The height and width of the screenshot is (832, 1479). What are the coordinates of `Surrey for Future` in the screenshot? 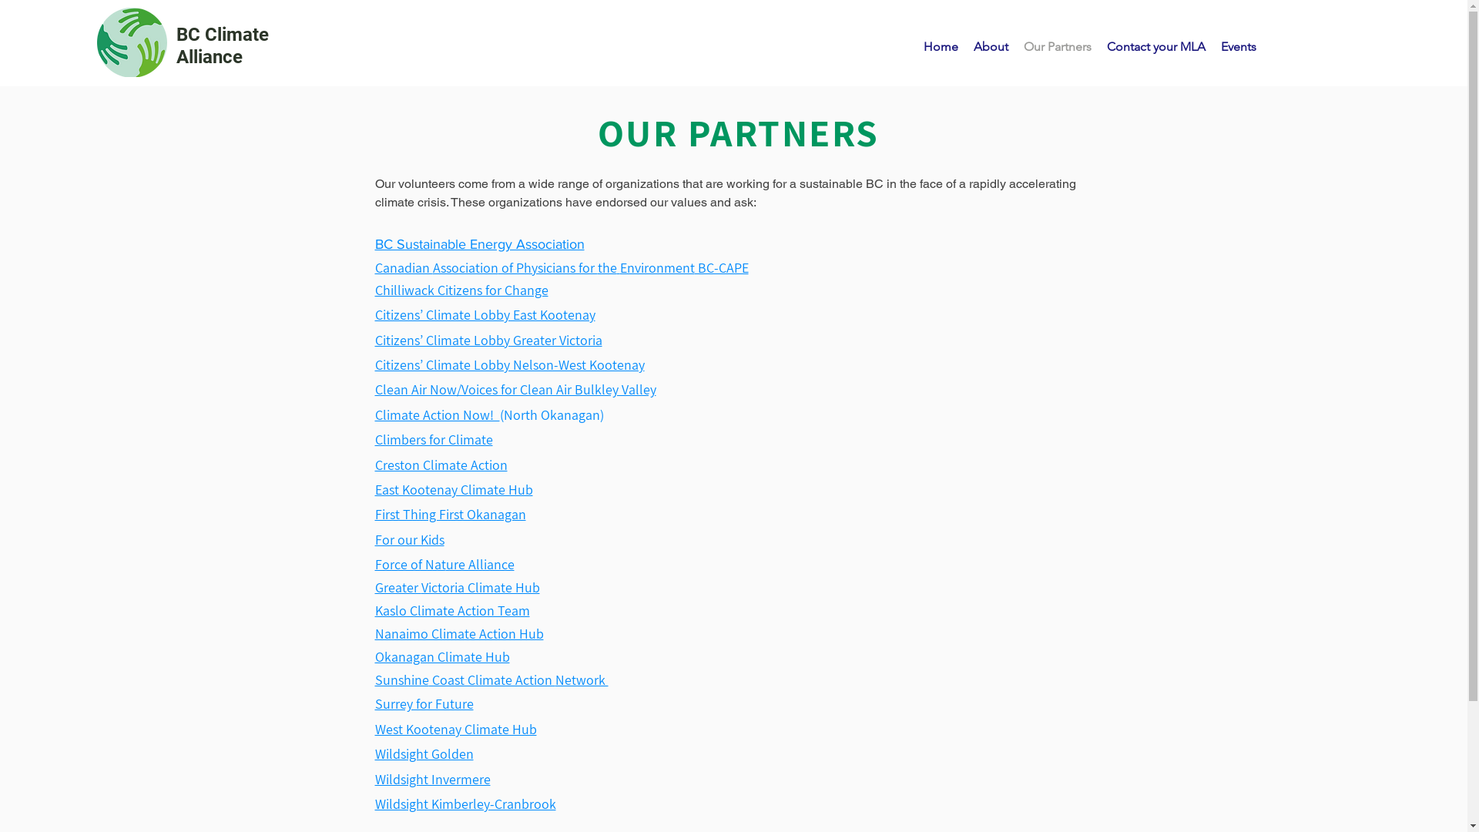 It's located at (424, 704).